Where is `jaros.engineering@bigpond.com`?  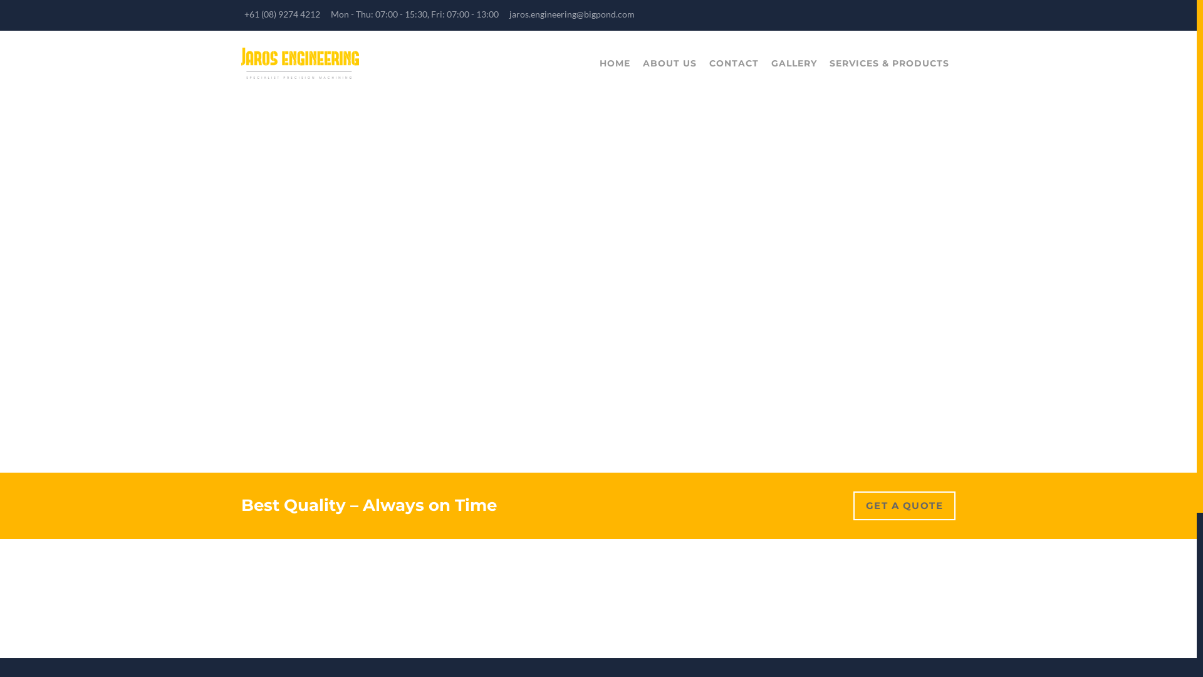 jaros.engineering@bigpond.com is located at coordinates (572, 14).